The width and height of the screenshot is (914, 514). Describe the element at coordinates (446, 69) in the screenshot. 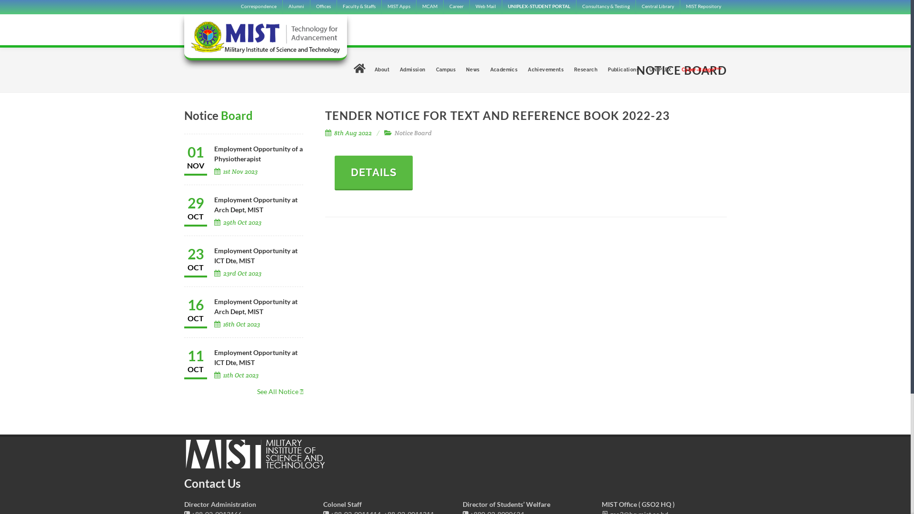

I see `Campus` at that location.